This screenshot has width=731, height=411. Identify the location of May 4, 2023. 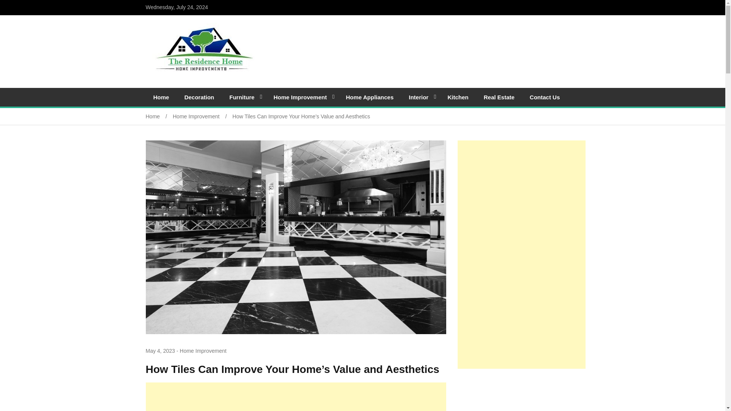
(160, 351).